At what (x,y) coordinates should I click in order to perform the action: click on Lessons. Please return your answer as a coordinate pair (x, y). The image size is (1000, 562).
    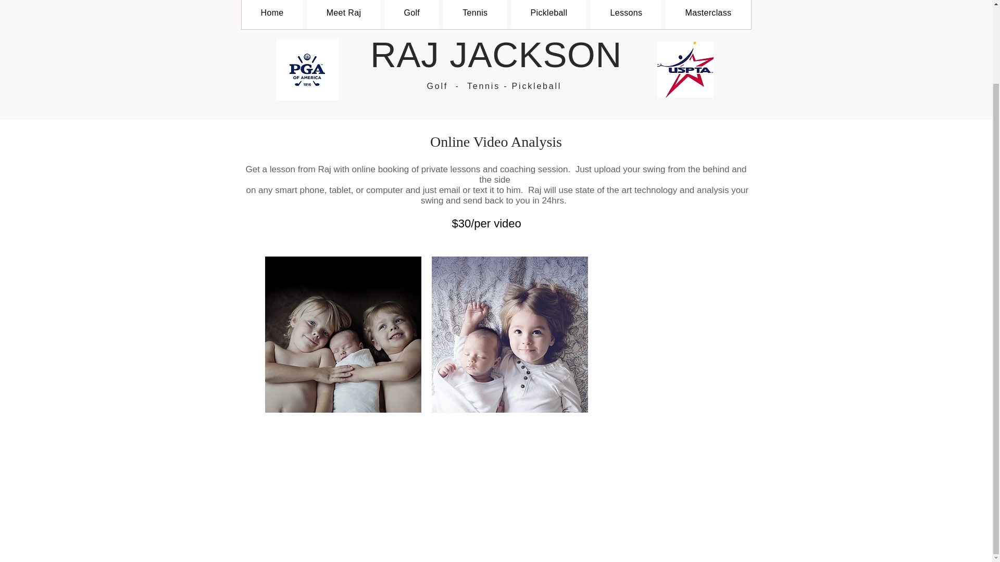
    Looking at the image, I should click on (626, 15).